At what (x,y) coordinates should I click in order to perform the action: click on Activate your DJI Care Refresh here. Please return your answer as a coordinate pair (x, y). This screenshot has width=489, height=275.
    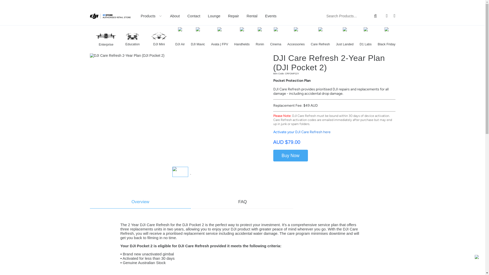
    Looking at the image, I should click on (302, 132).